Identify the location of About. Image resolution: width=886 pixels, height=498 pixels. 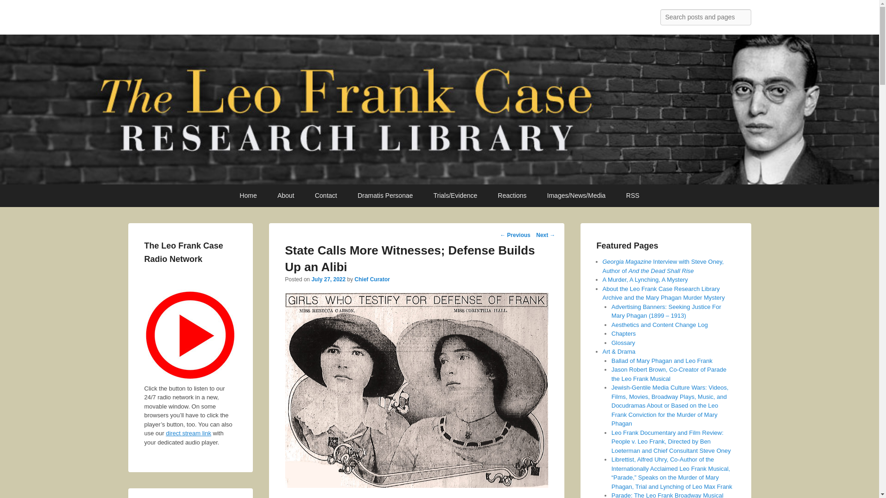
(286, 196).